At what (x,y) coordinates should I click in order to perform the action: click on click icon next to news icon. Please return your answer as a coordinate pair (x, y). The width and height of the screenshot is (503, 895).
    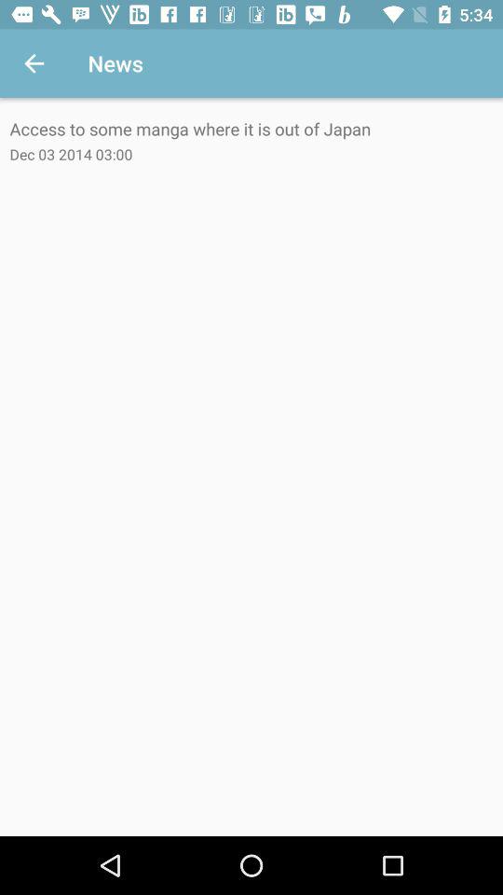
    Looking at the image, I should click on (34, 63).